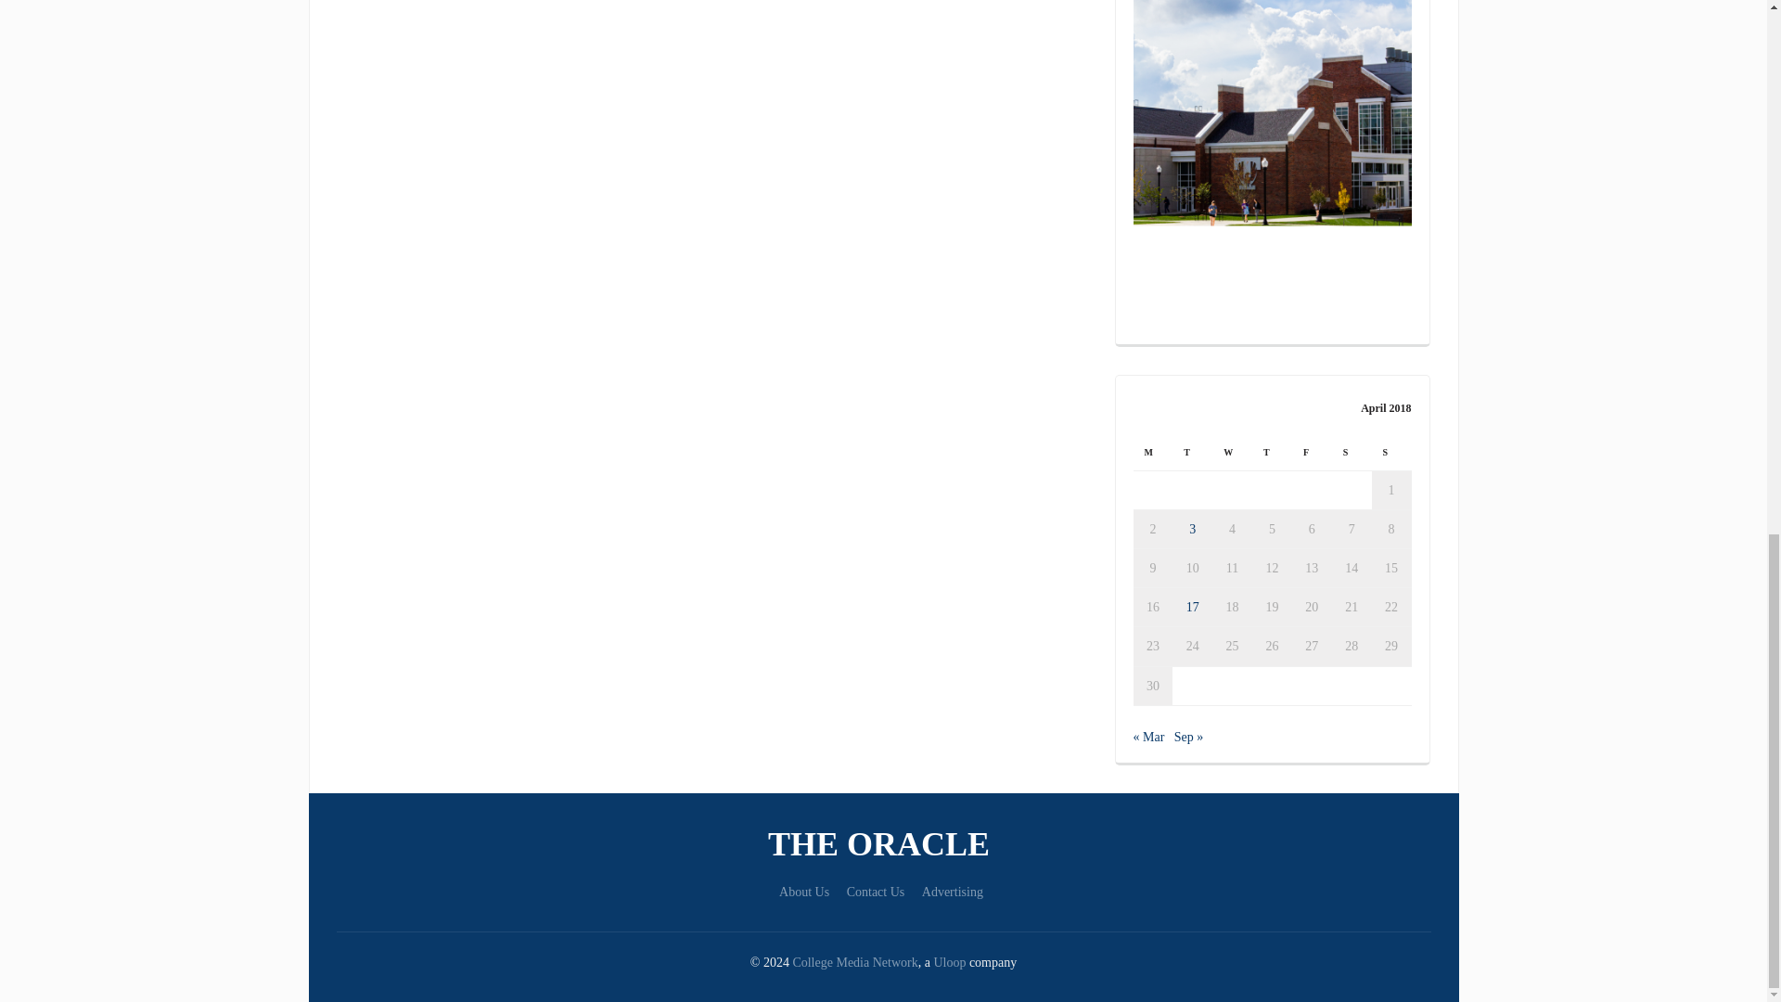  Describe the element at coordinates (1192, 607) in the screenshot. I see `17` at that location.